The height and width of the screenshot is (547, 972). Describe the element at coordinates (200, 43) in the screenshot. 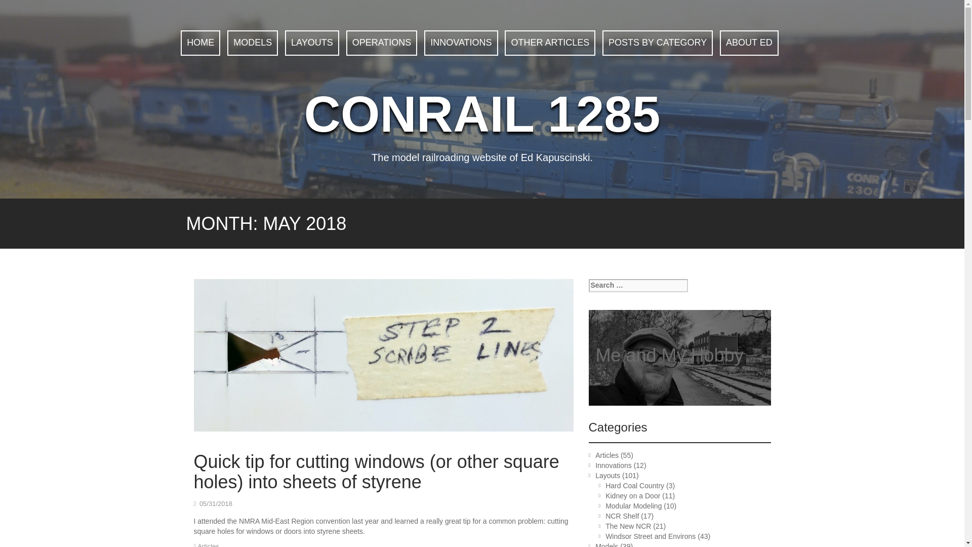

I see `HOME` at that location.